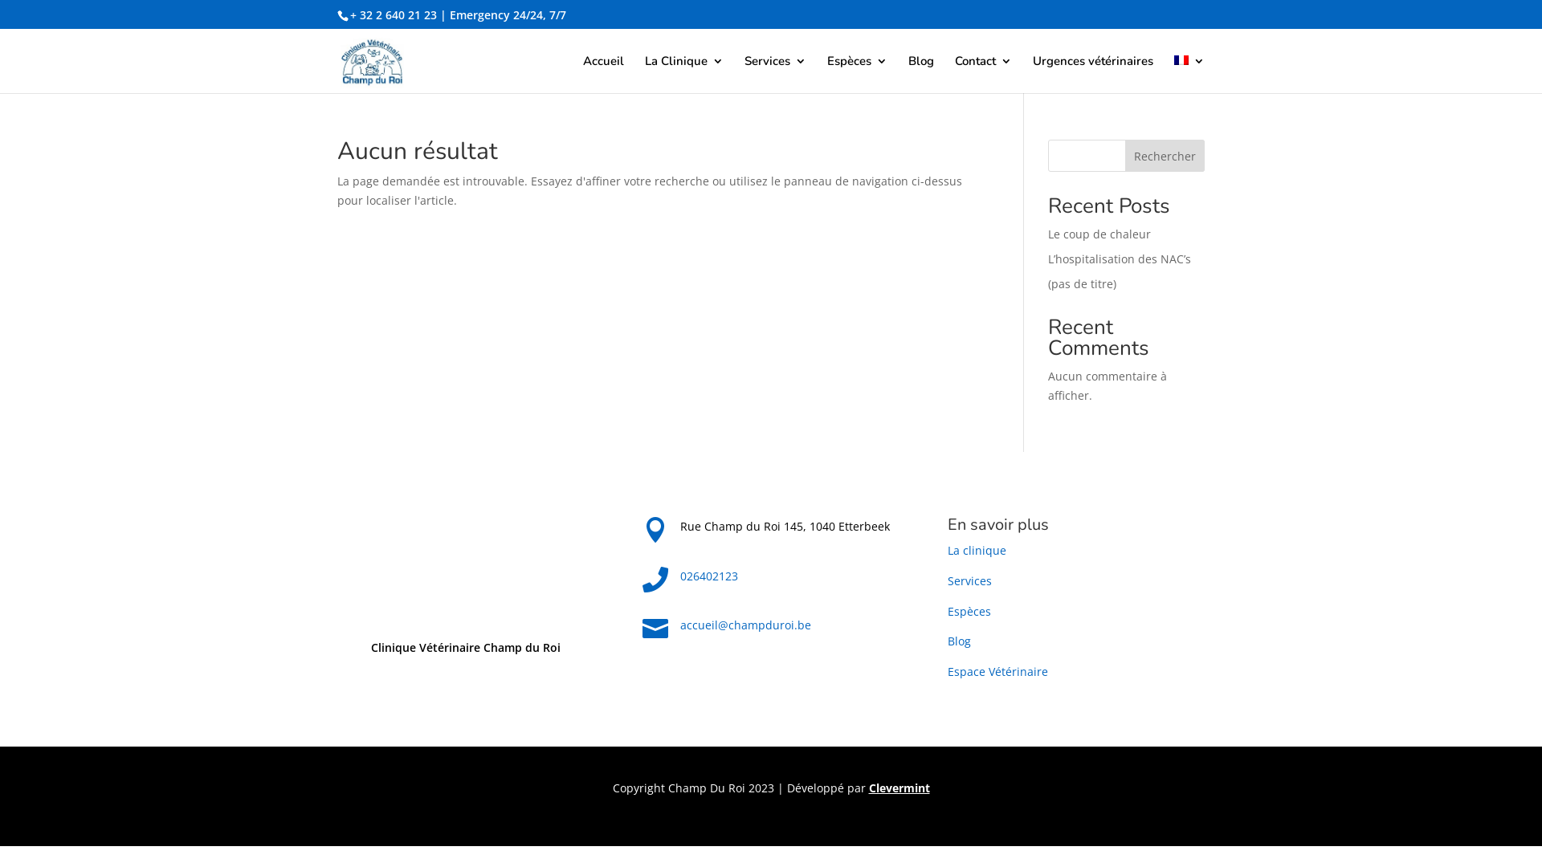  I want to click on La Clinique, so click(684, 74).